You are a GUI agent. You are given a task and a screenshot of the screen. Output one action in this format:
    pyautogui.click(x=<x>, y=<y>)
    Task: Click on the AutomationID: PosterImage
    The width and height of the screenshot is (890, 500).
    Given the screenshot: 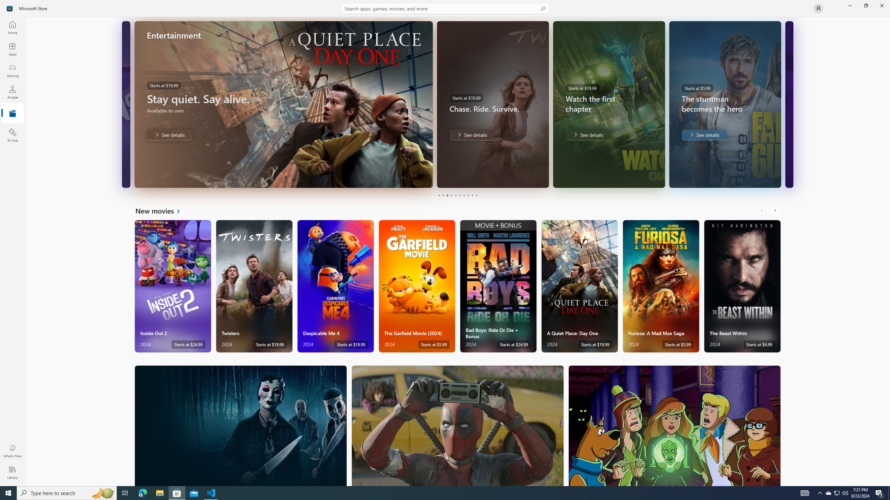 What is the action you would take?
    pyautogui.click(x=674, y=426)
    